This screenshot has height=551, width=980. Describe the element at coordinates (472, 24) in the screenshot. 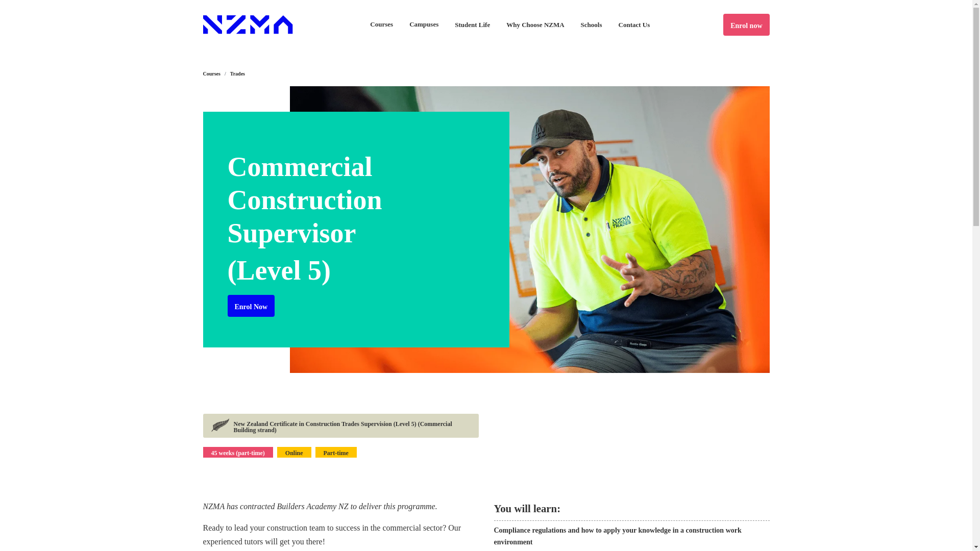

I see `Student Life` at that location.